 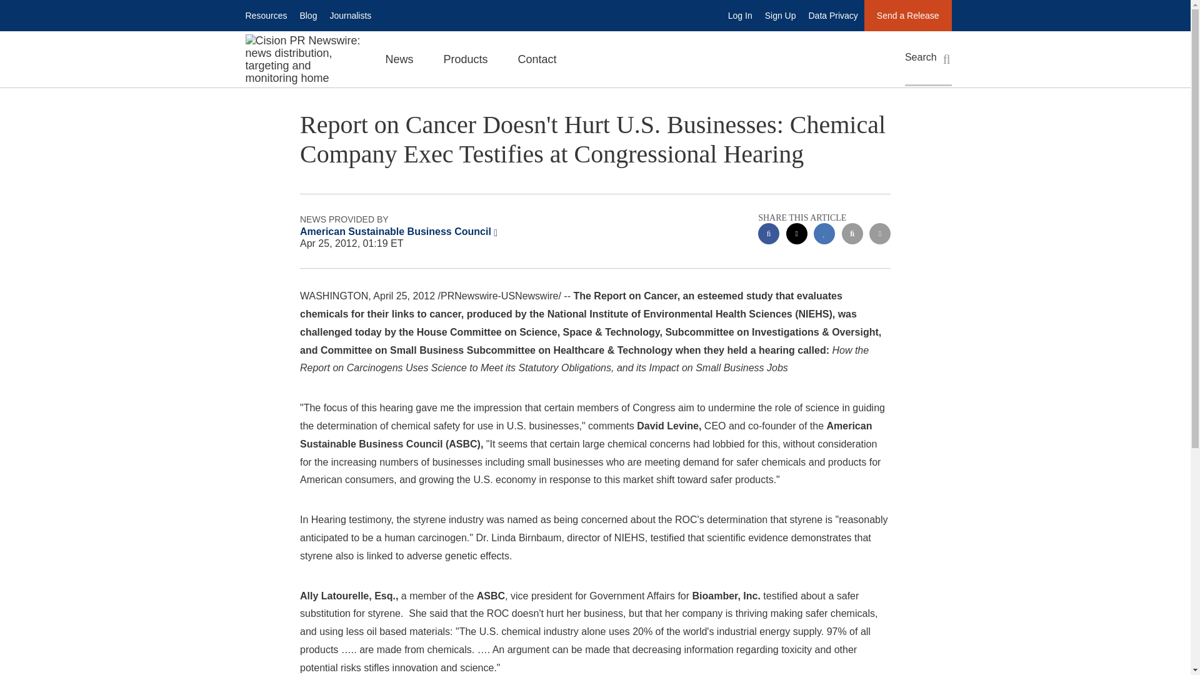 What do you see at coordinates (537, 59) in the screenshot?
I see `Contact` at bounding box center [537, 59].